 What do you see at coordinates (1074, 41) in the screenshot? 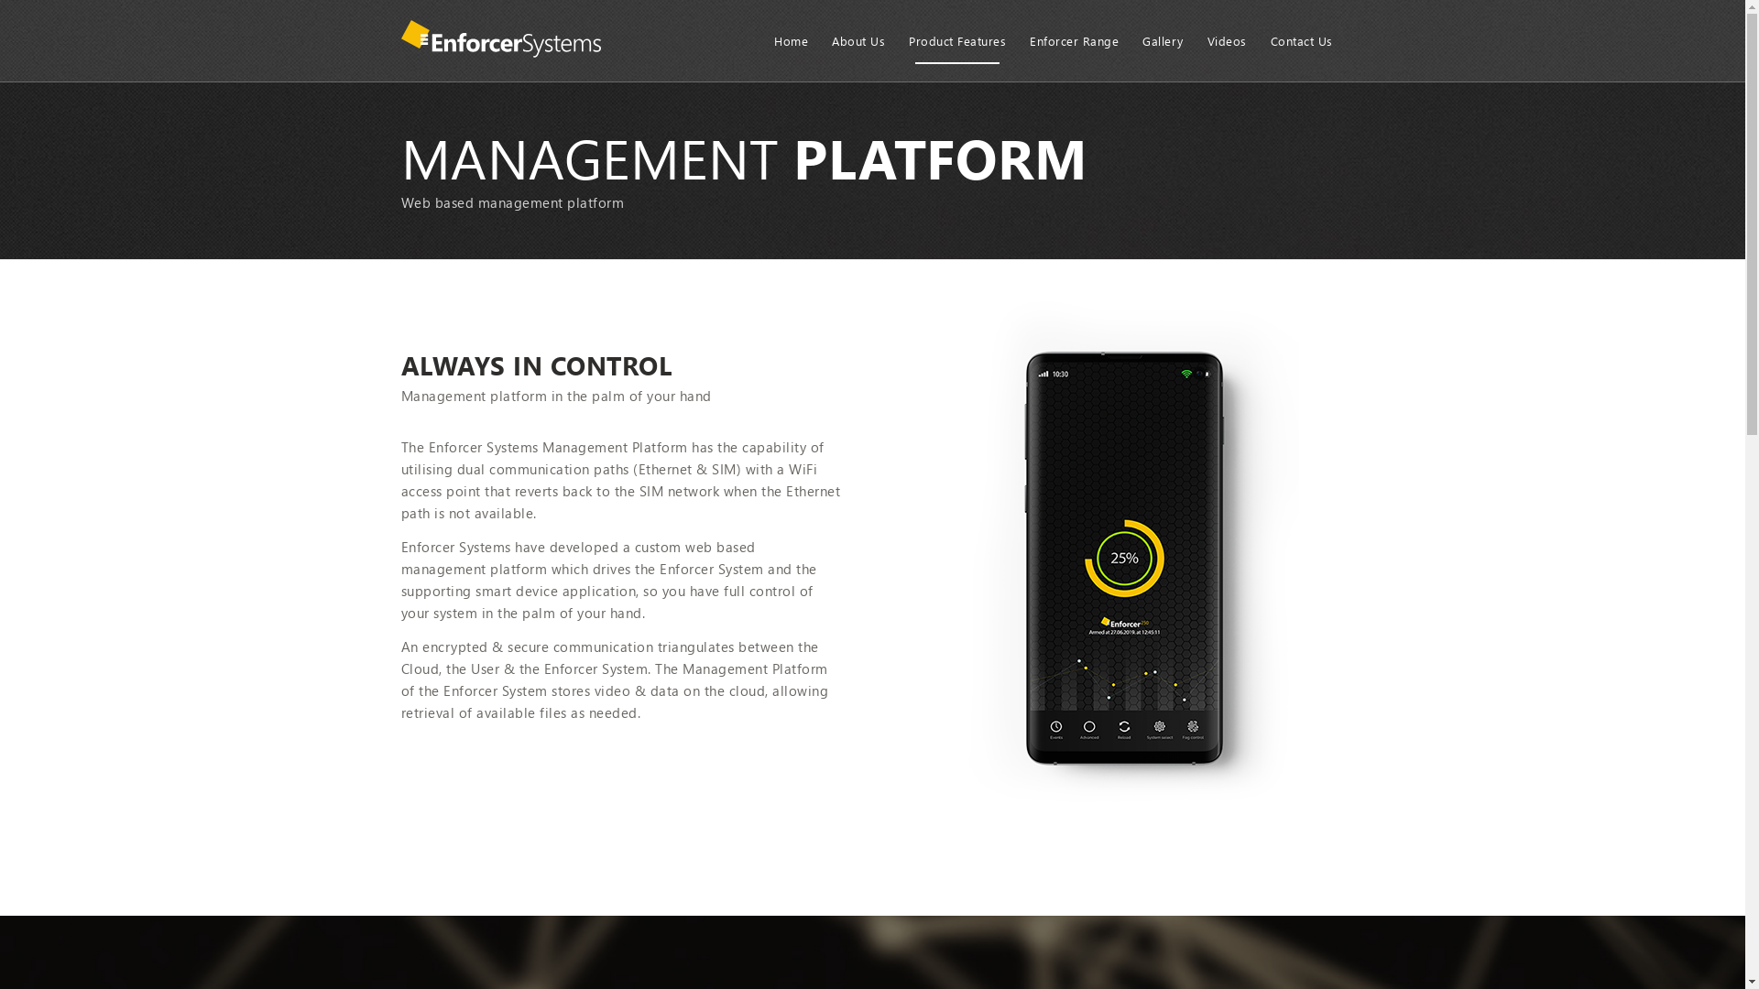
I see `Enforcer Range` at bounding box center [1074, 41].